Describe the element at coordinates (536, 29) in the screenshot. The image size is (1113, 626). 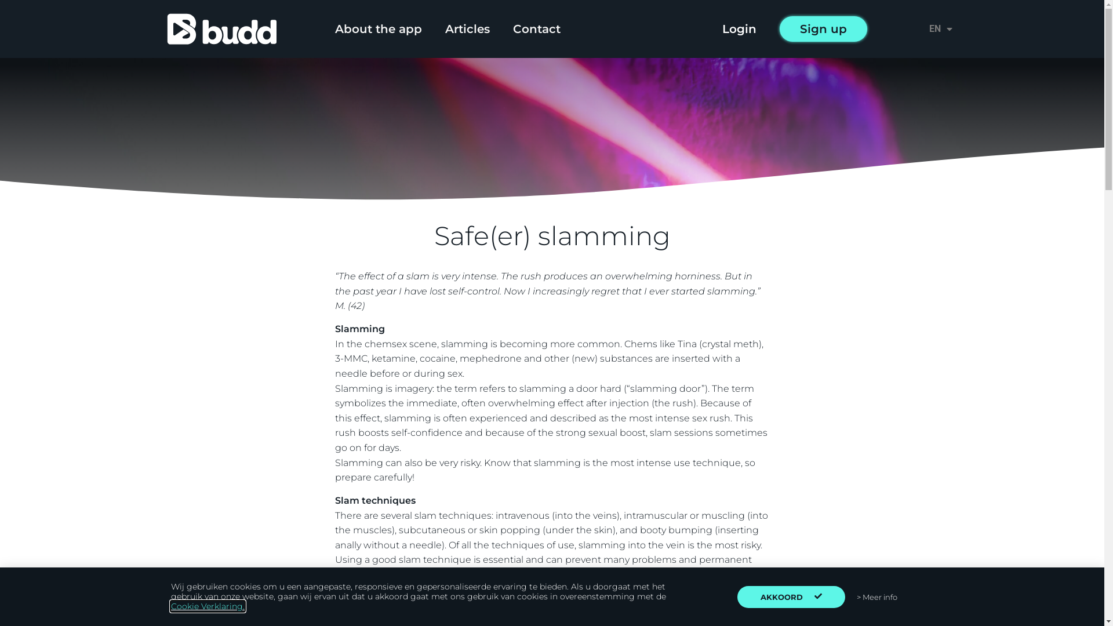
I see `Contact` at that location.